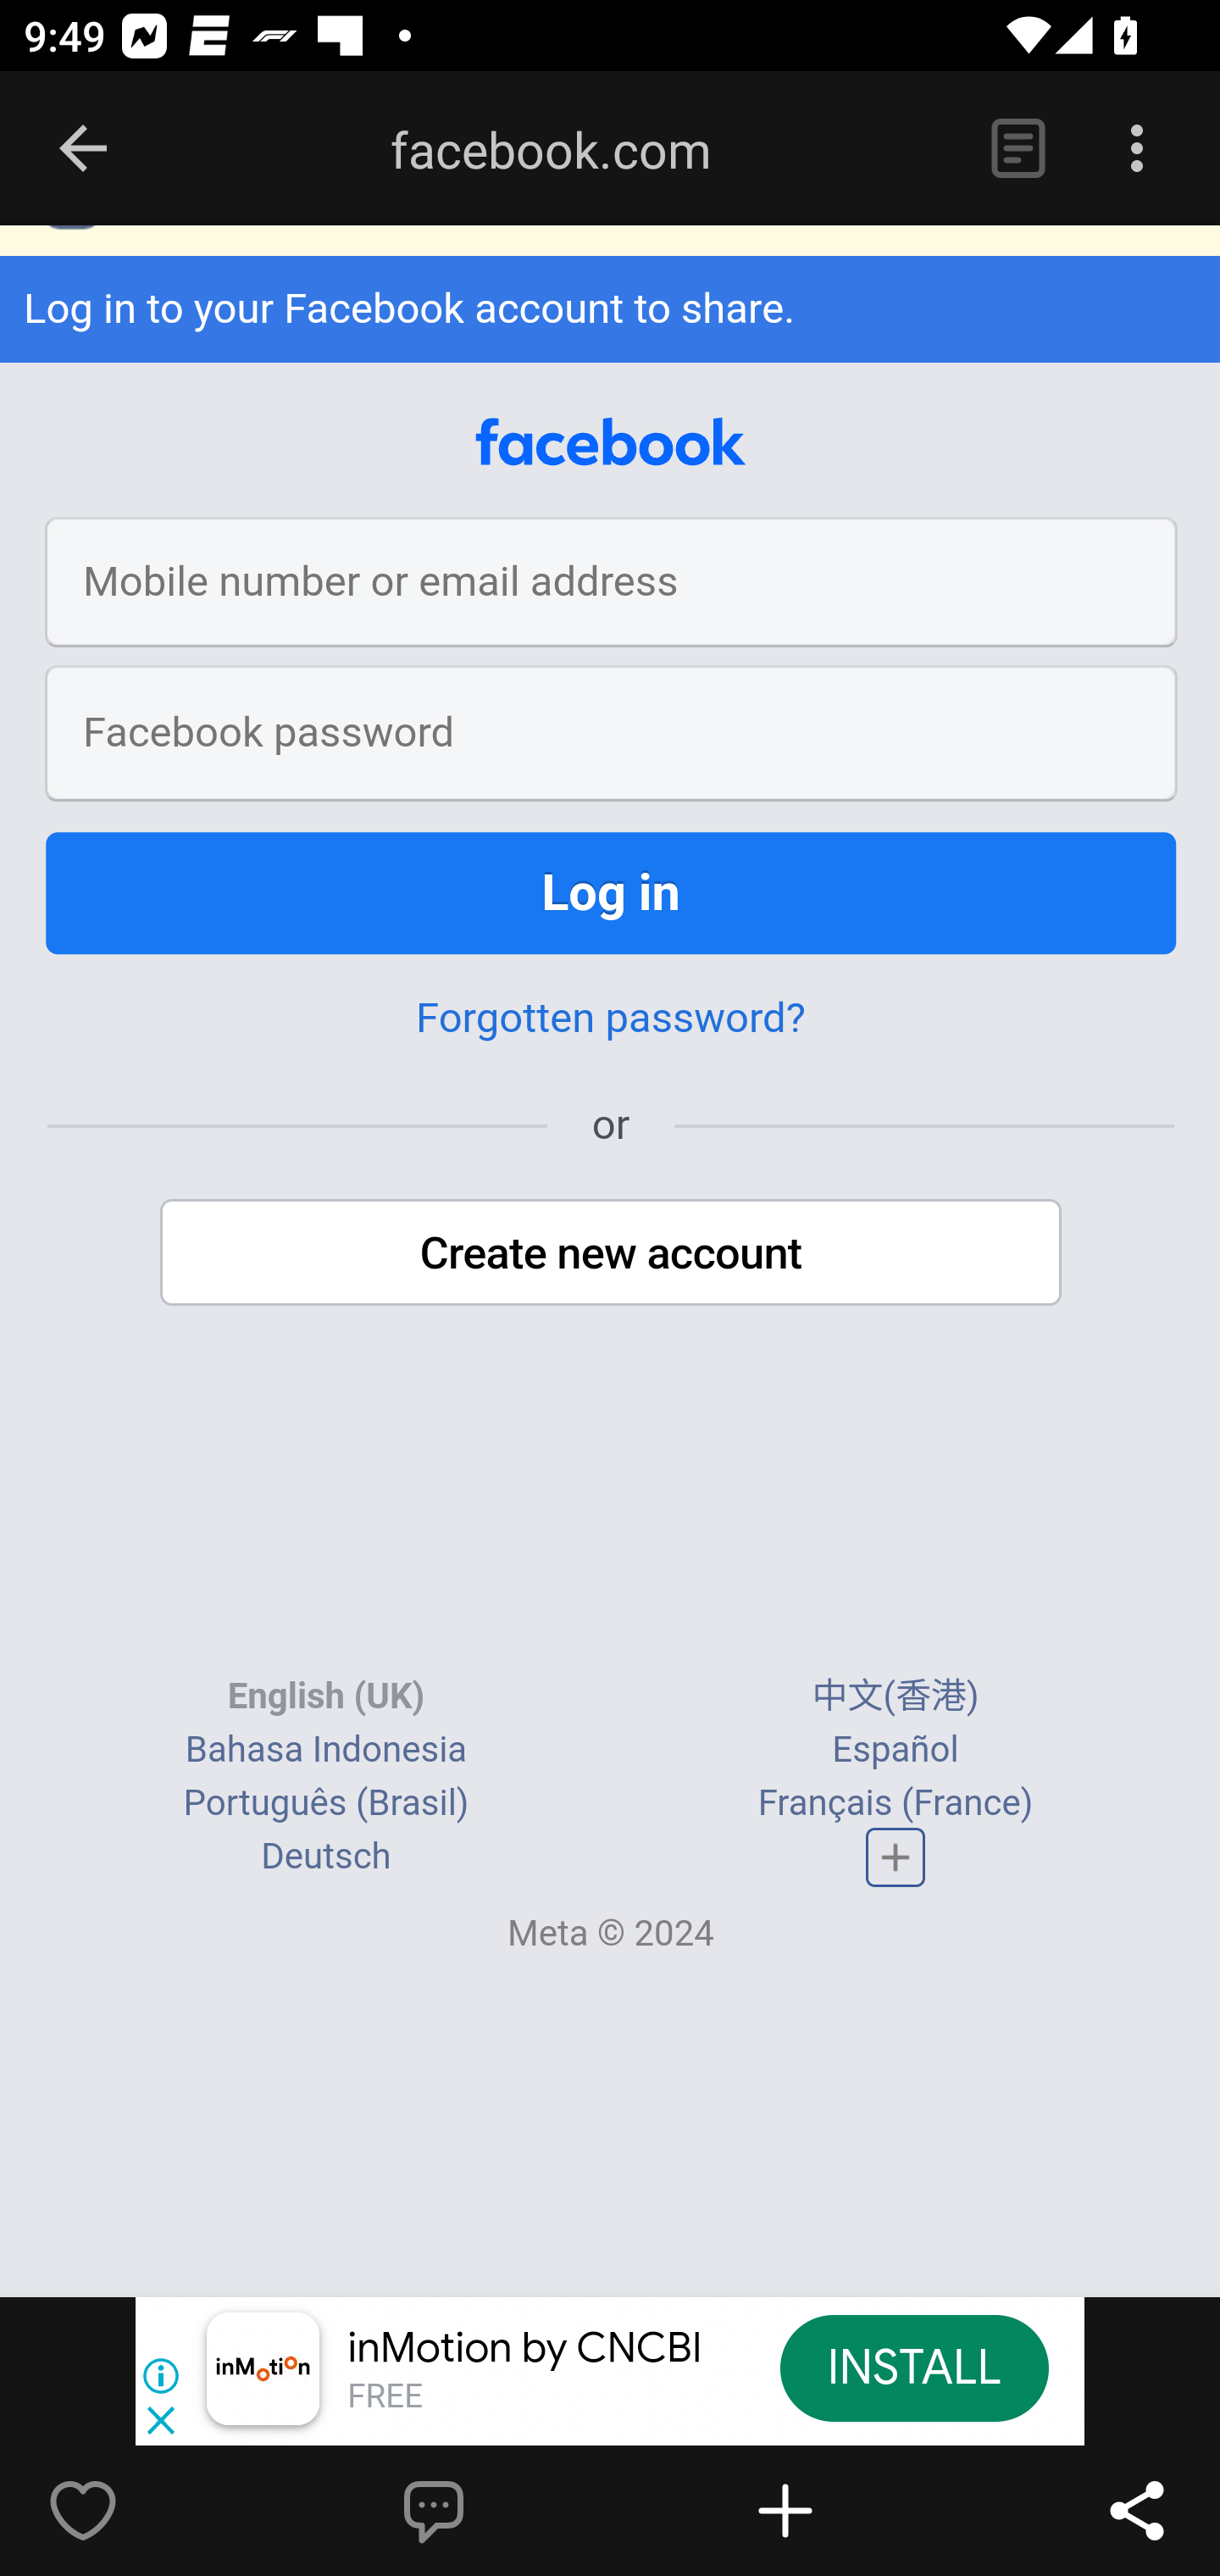 This screenshot has width=1220, height=2576. What do you see at coordinates (895, 1804) in the screenshot?
I see `Français (France)` at bounding box center [895, 1804].